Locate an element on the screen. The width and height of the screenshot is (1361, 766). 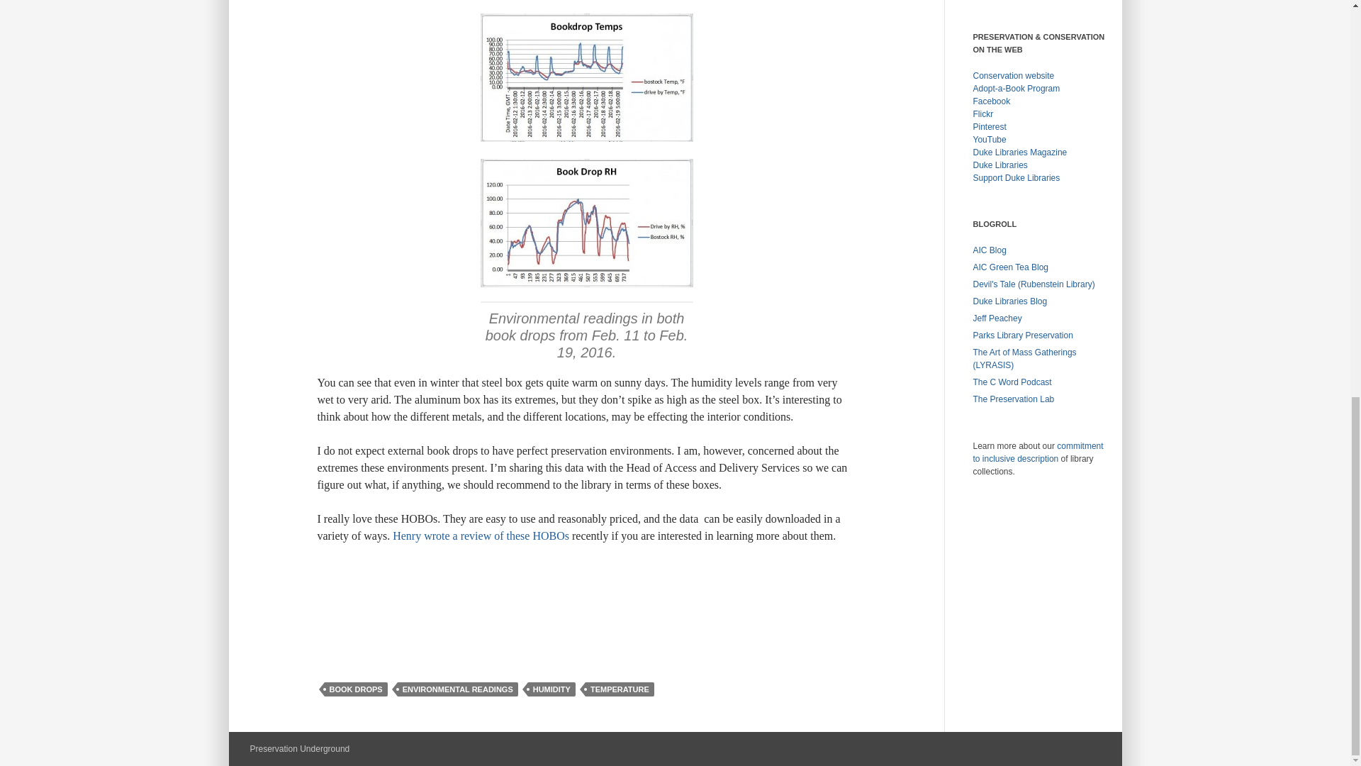
Adopt-a-Book Program is located at coordinates (1016, 88).